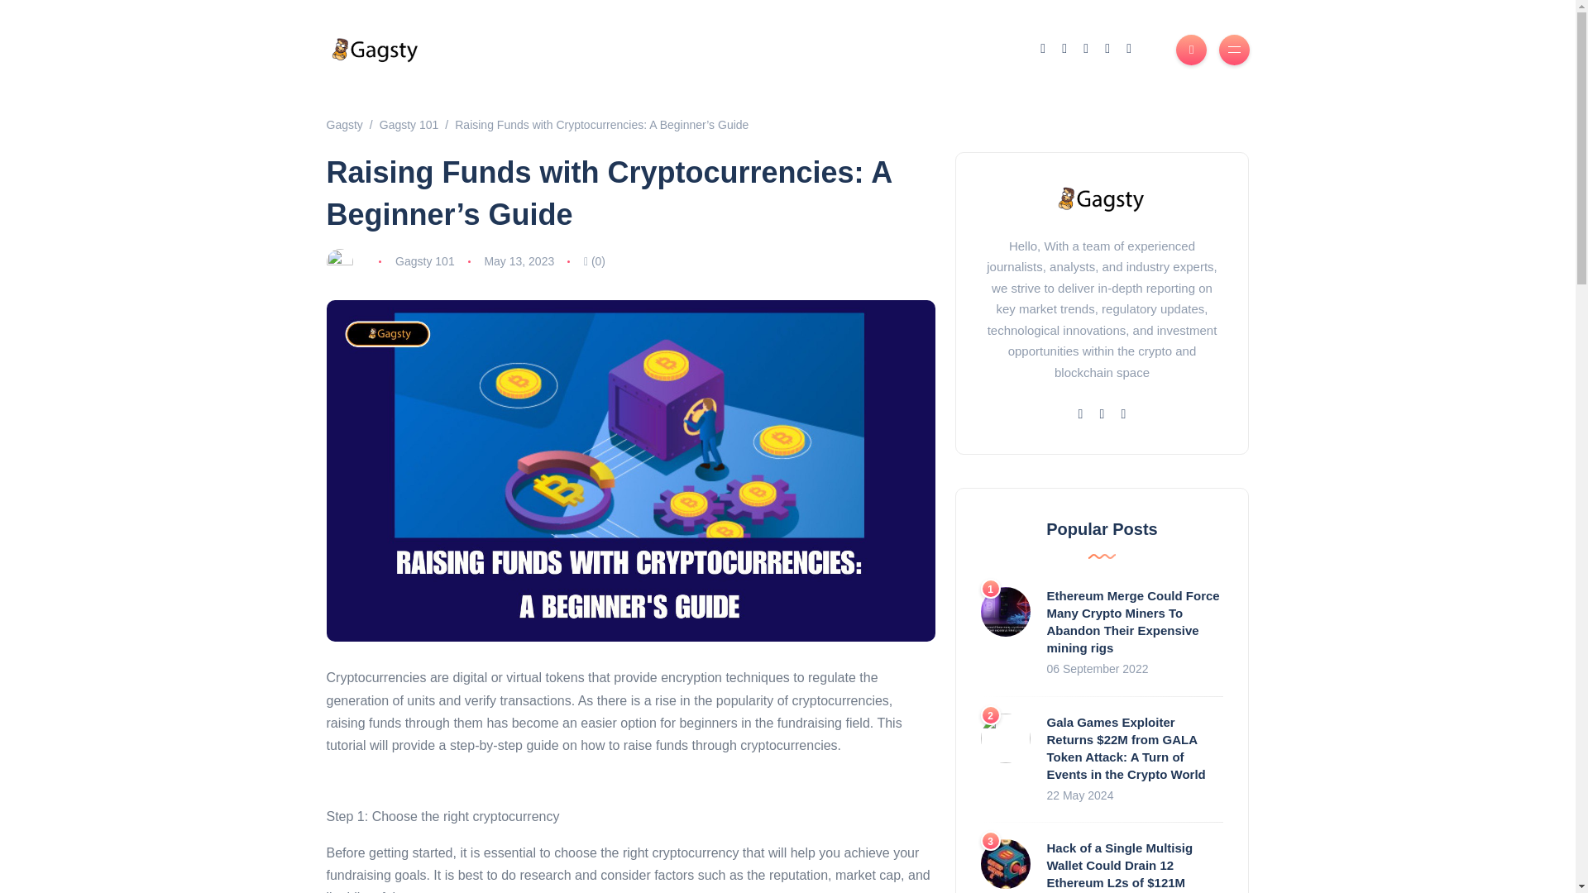  I want to click on Gagsty 101, so click(409, 124).